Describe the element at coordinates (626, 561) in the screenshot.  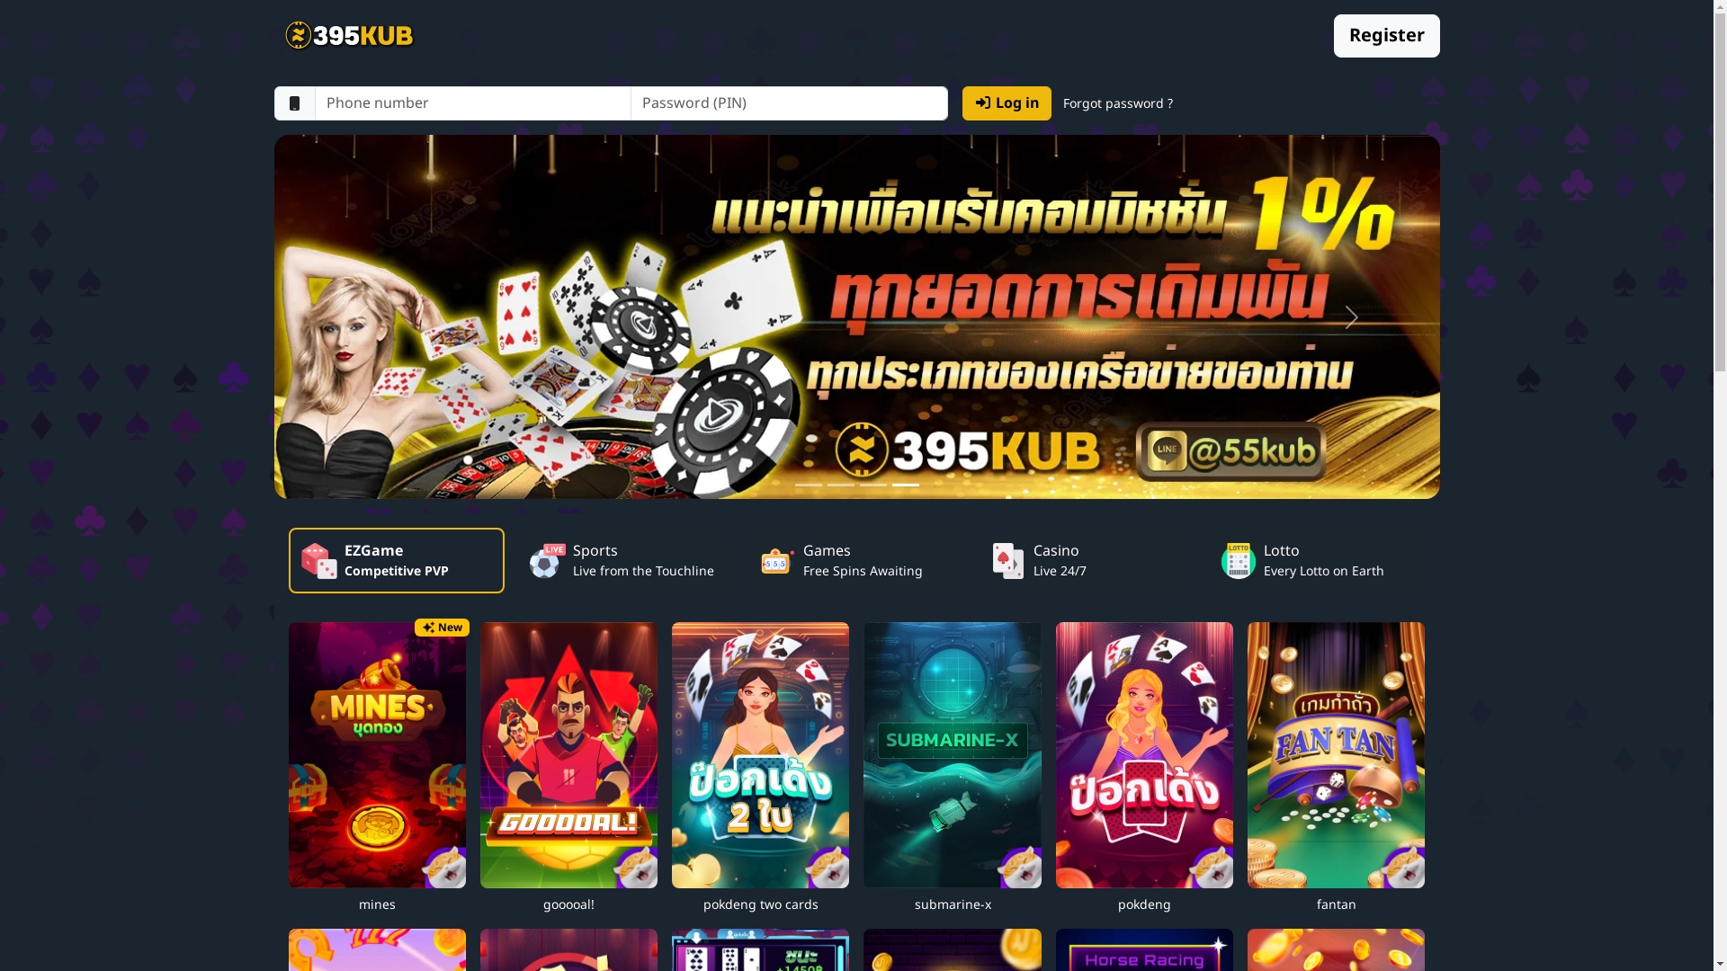
I see `Sports
Live from the Touchline` at that location.